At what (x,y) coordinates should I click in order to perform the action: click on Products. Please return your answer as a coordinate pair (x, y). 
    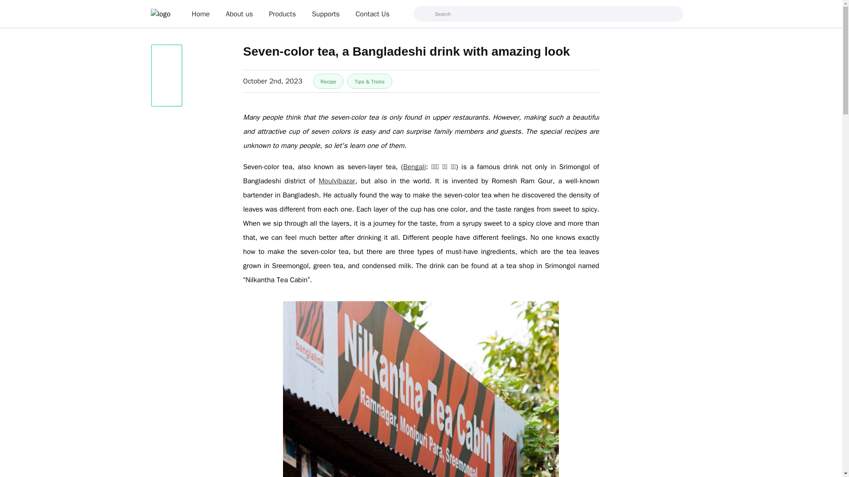
    Looking at the image, I should click on (282, 14).